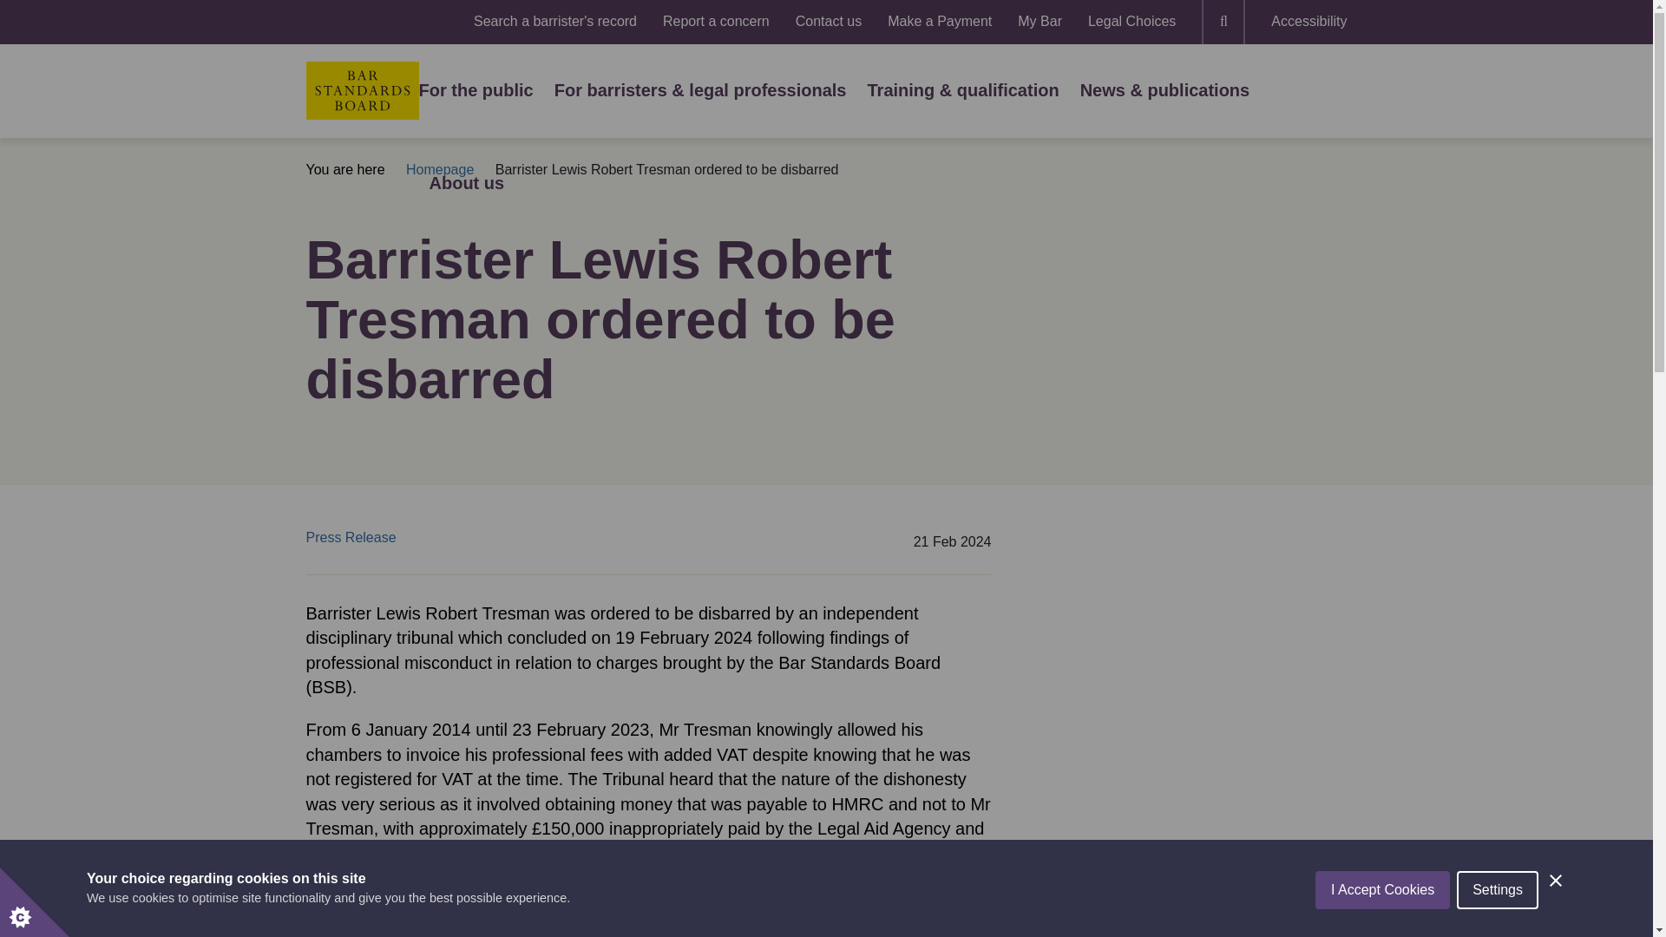  I want to click on Search a barrister's record, so click(554, 22).